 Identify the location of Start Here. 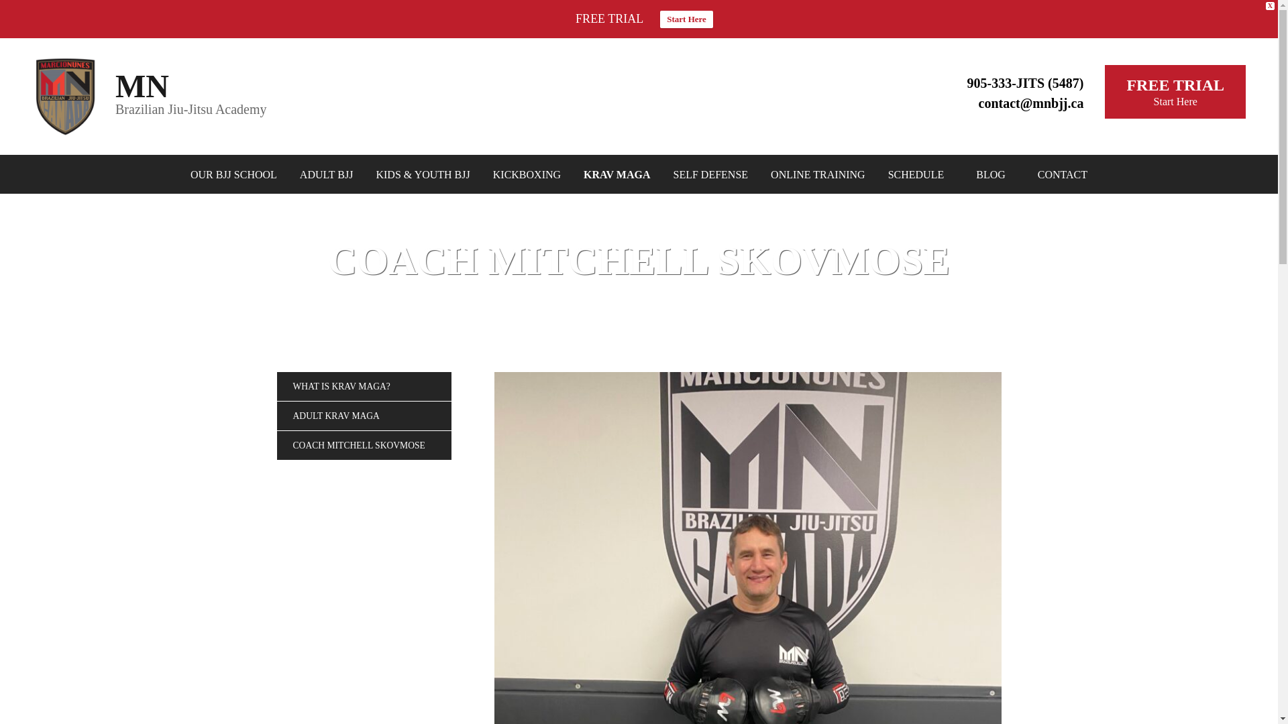
(322, 174).